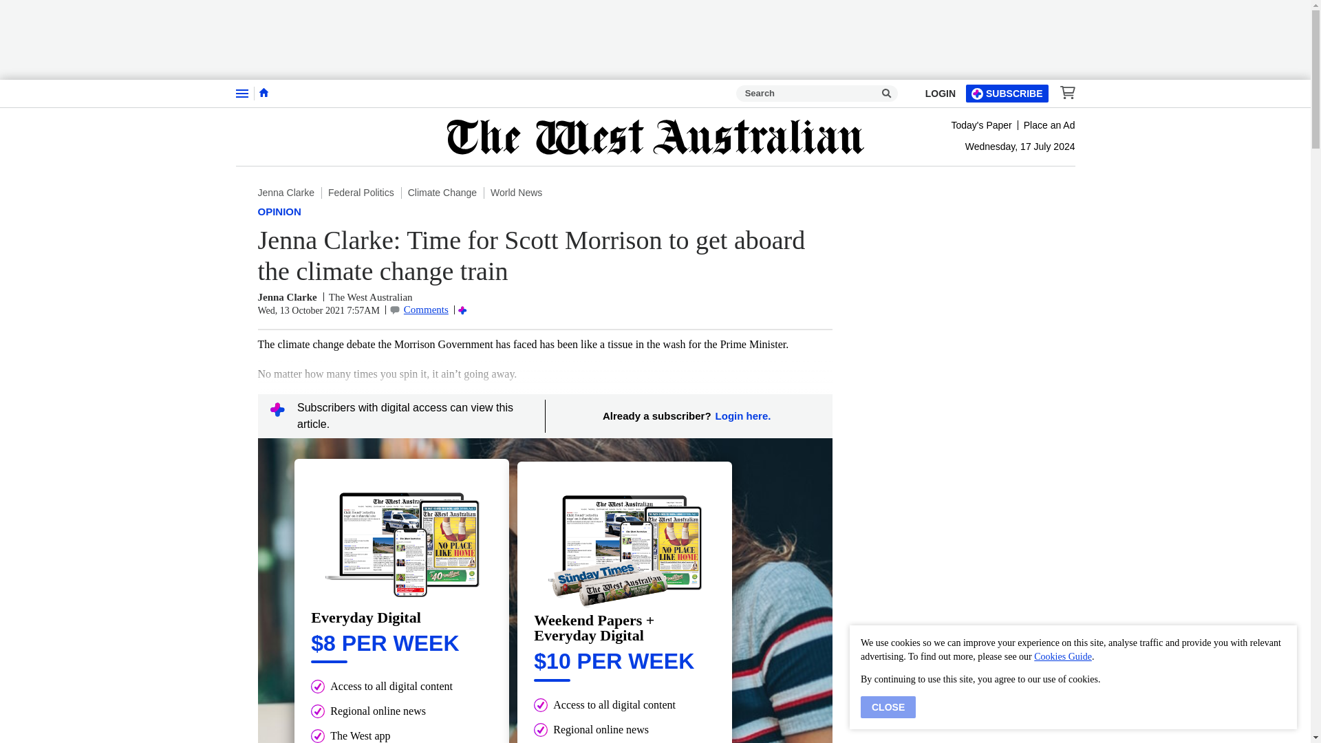 This screenshot has width=1321, height=743. What do you see at coordinates (1064, 92) in the screenshot?
I see `Empty Cart Icon` at bounding box center [1064, 92].